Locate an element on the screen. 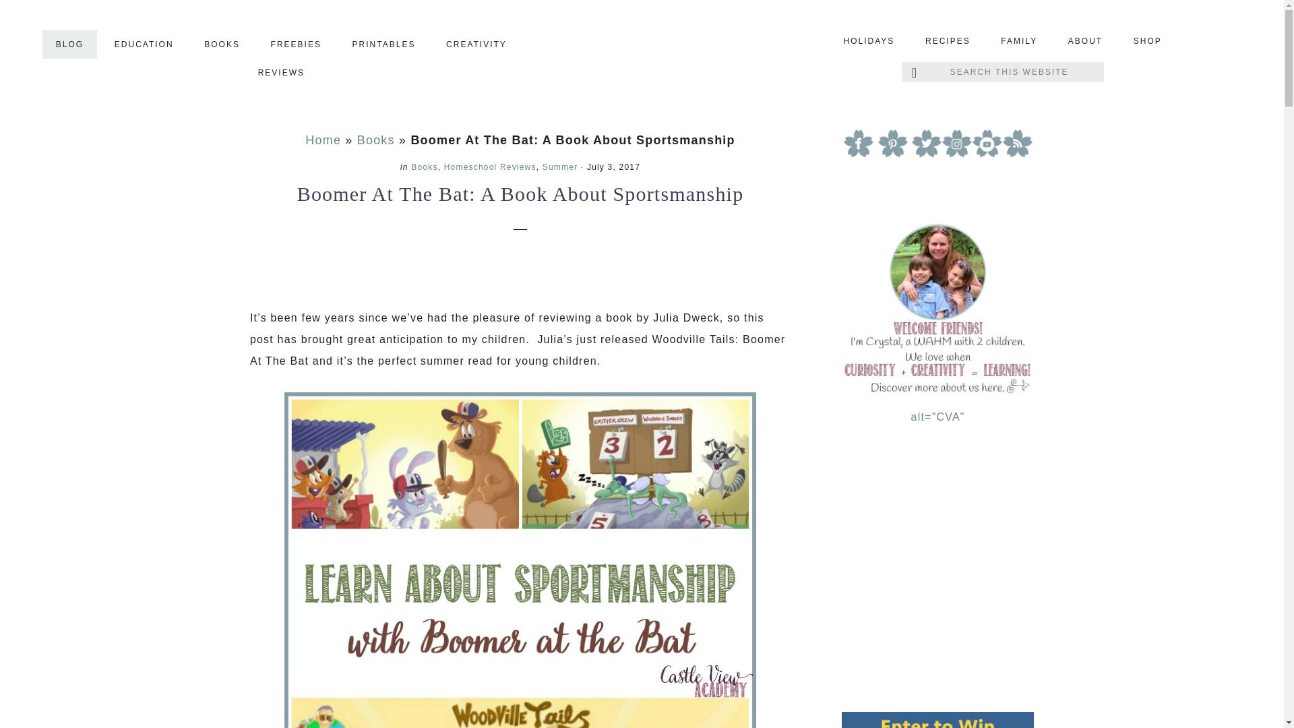  BLOG is located at coordinates (70, 44).